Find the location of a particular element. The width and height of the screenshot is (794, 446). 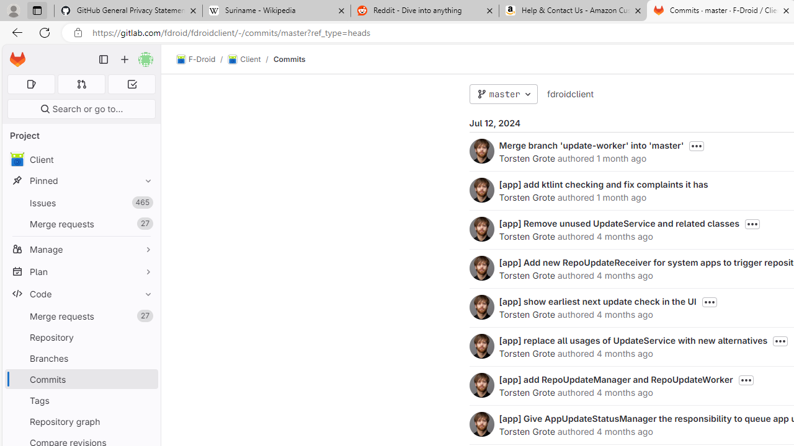

[app] add ktlint checking and fix complaints it has is located at coordinates (603, 184).